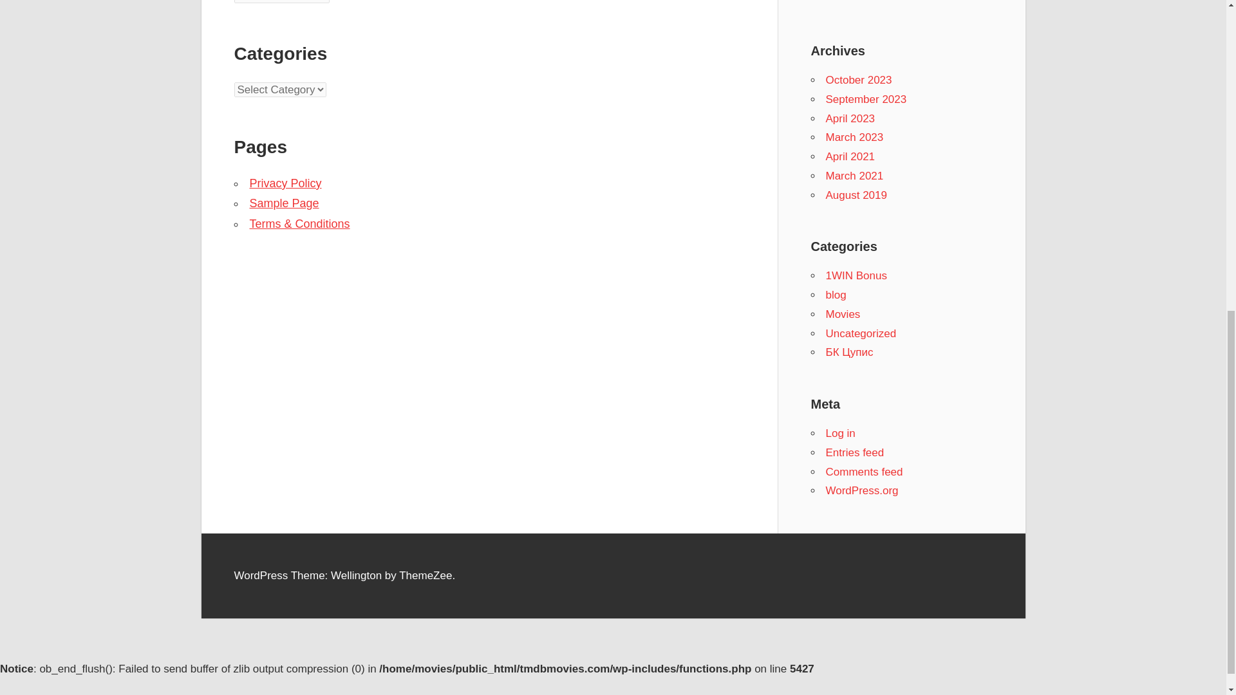  What do you see at coordinates (856, 275) in the screenshot?
I see `1WIN Bonus` at bounding box center [856, 275].